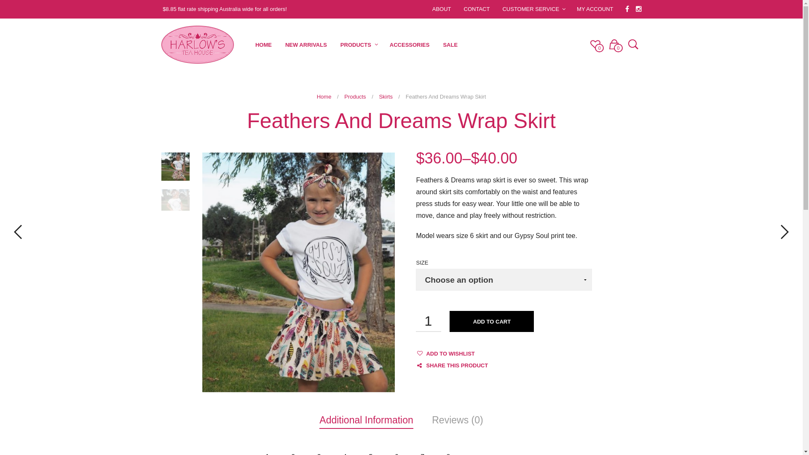 The height and width of the screenshot is (455, 809). What do you see at coordinates (386, 97) in the screenshot?
I see `Skirts` at bounding box center [386, 97].